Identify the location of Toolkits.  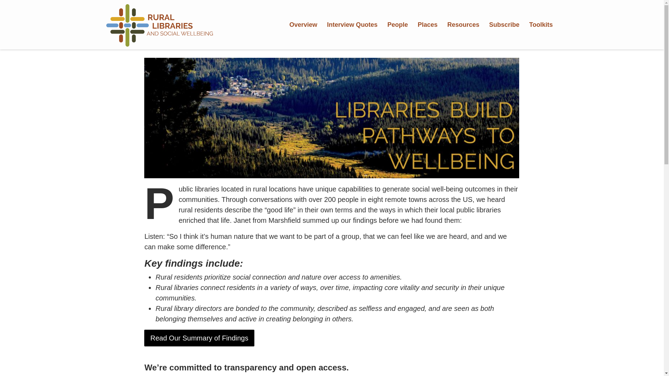
(541, 25).